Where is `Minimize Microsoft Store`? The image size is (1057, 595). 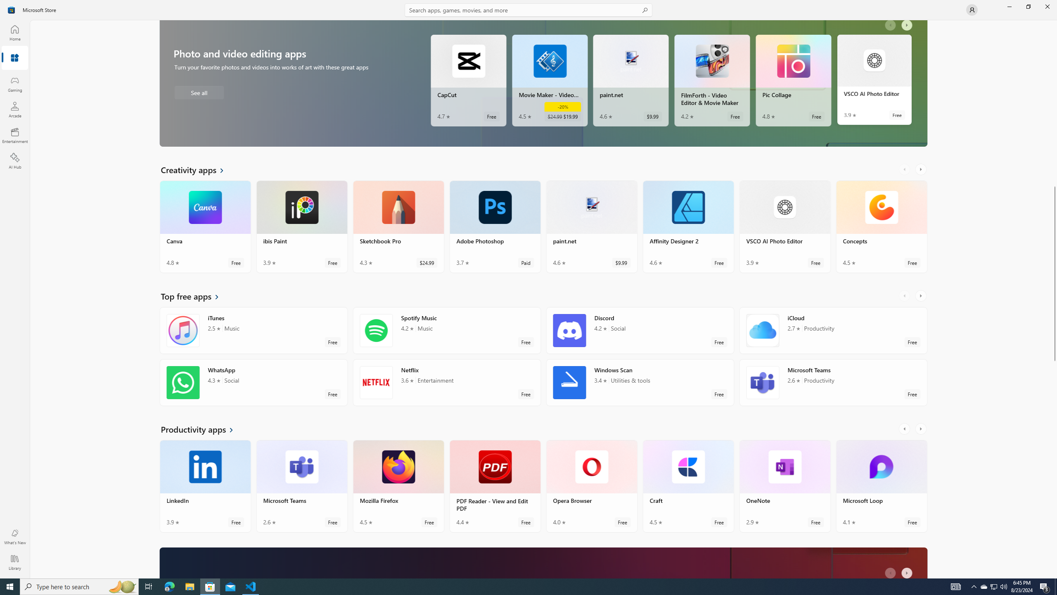
Minimize Microsoft Store is located at coordinates (1009, 7).